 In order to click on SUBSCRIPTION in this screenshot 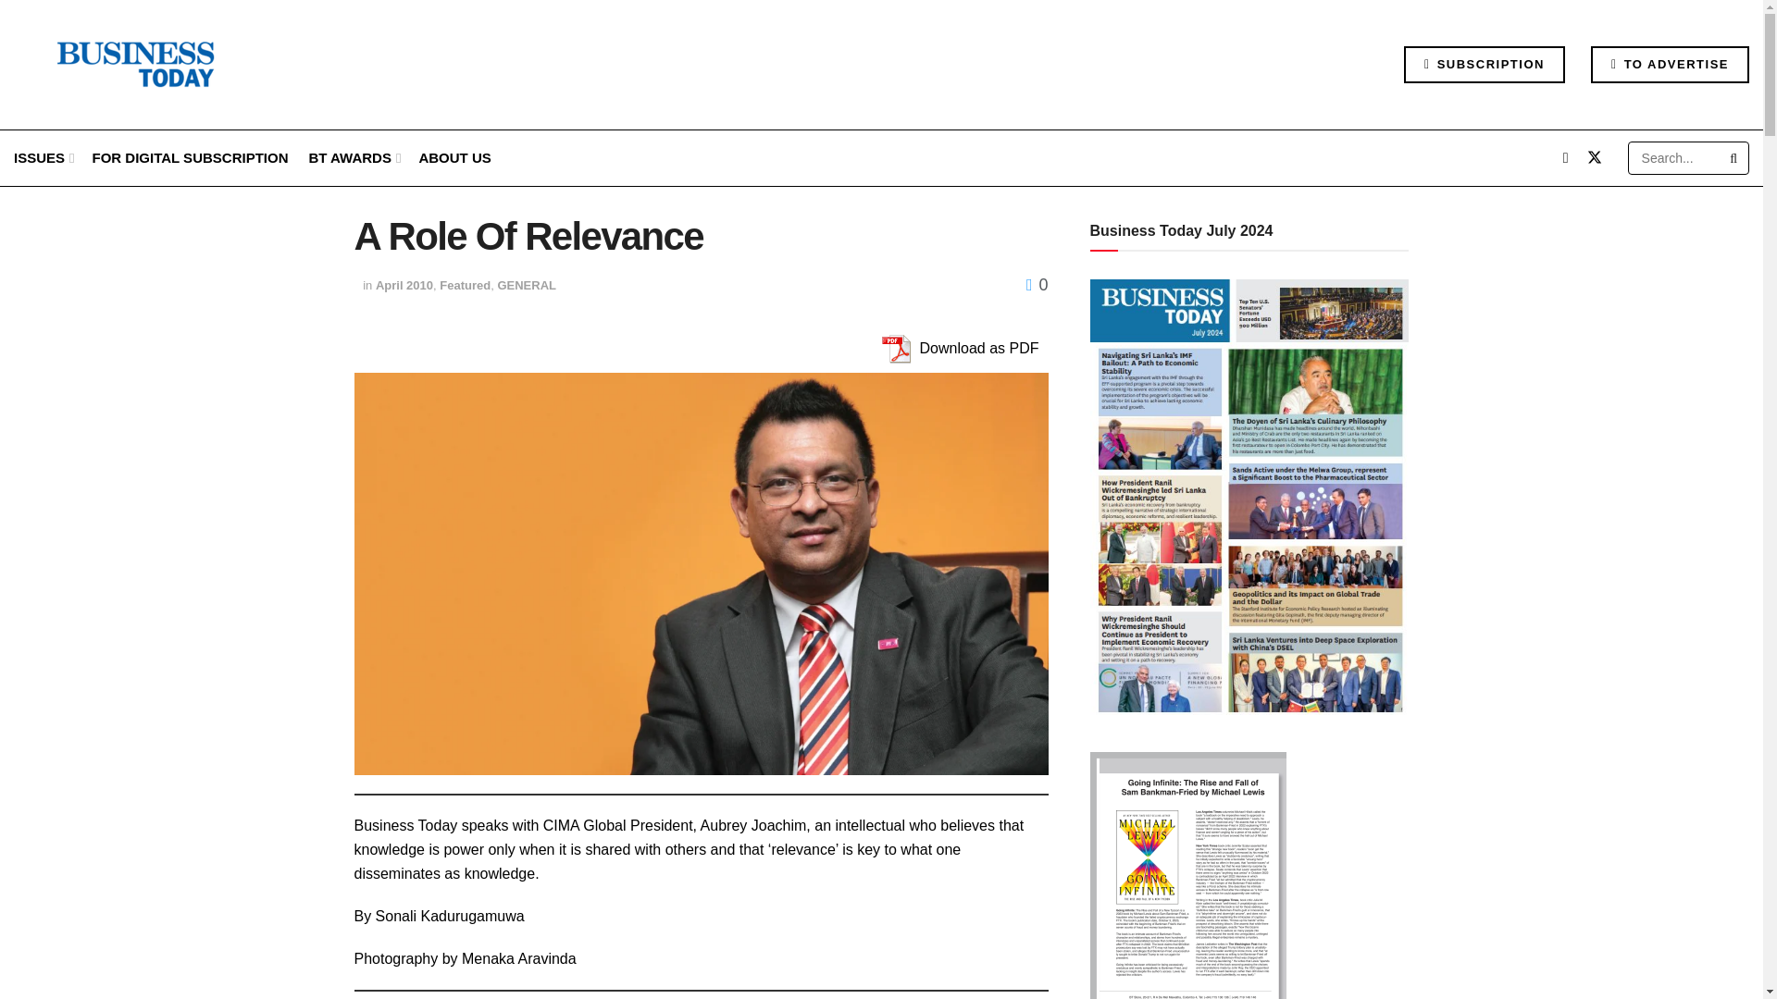, I will do `click(1485, 64)`.